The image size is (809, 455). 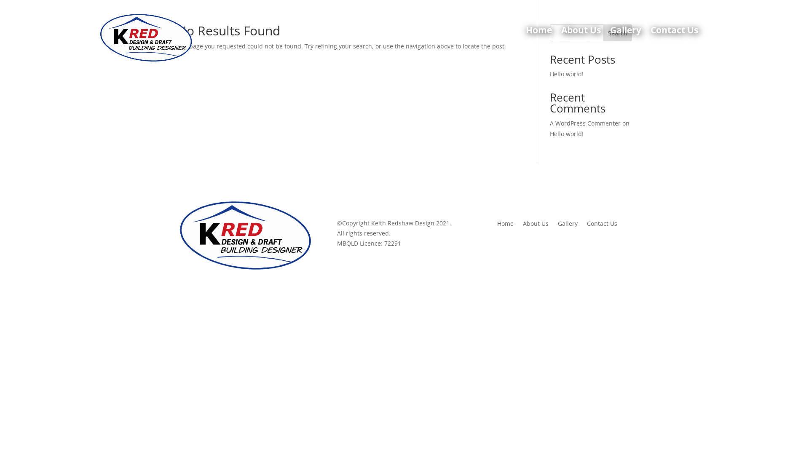 I want to click on kr-design-logo1, so click(x=244, y=234).